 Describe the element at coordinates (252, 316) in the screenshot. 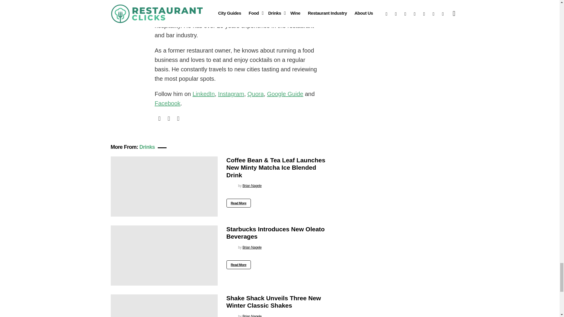

I see `Posts by Brian Nagele` at that location.